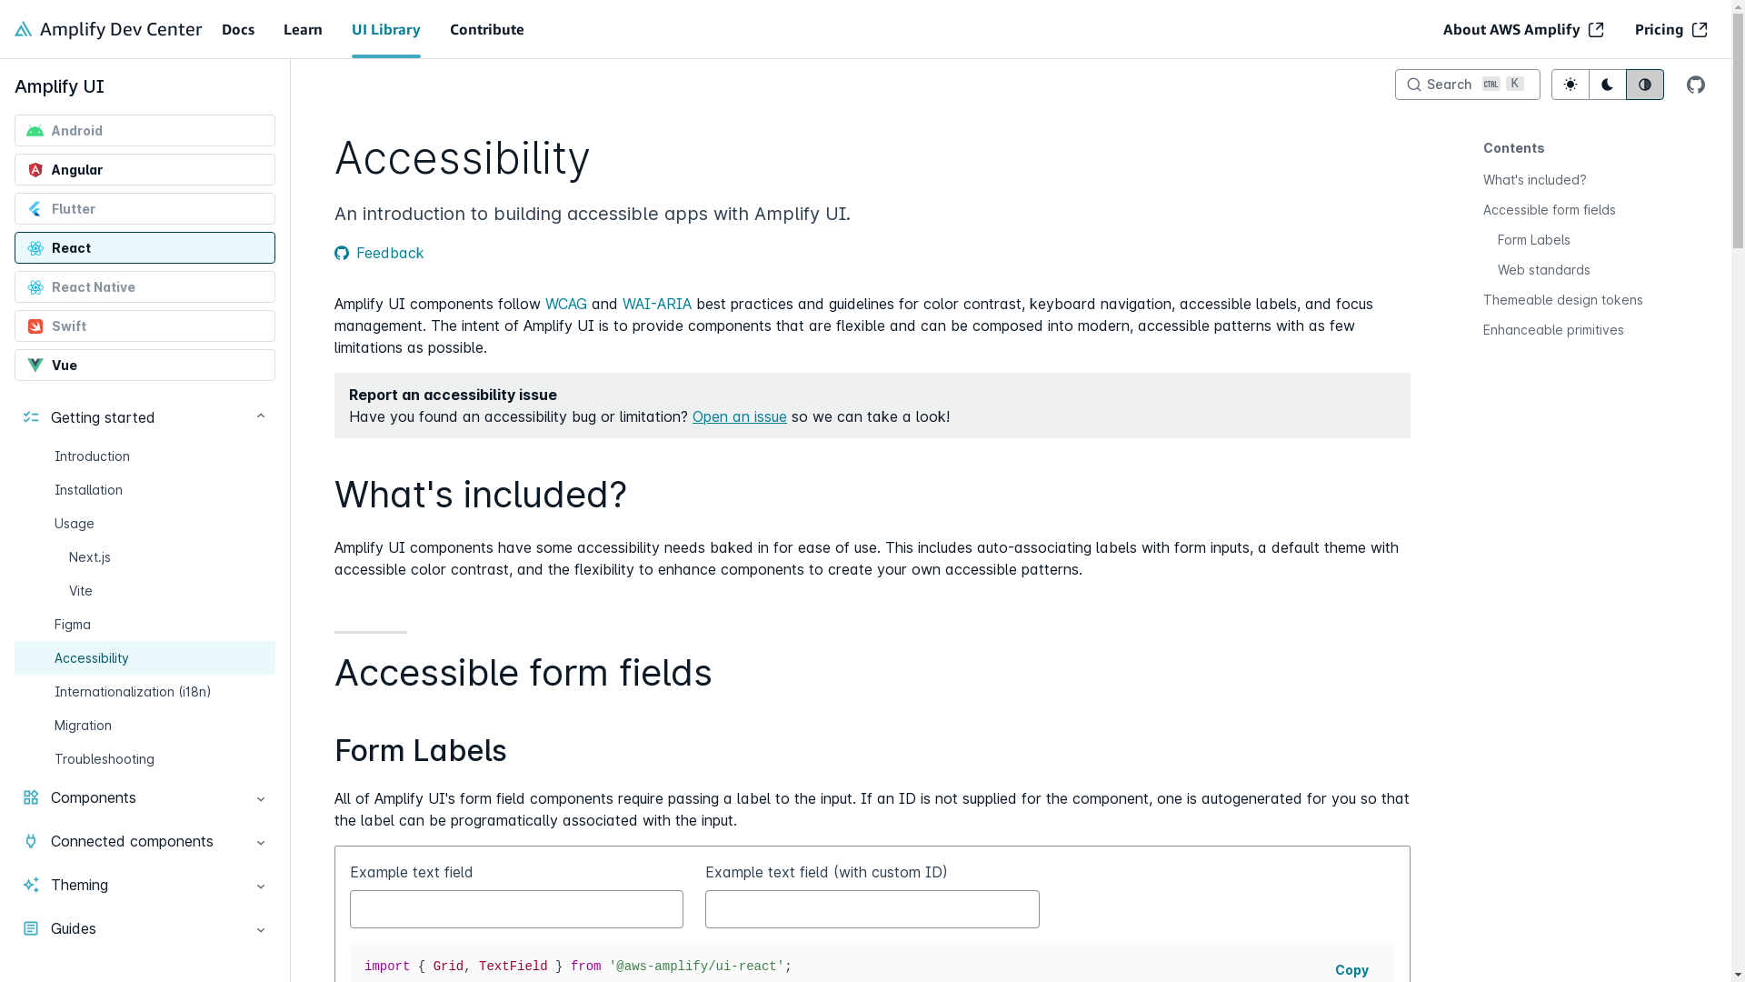 This screenshot has height=982, width=1745. I want to click on Android, so click(145, 131).